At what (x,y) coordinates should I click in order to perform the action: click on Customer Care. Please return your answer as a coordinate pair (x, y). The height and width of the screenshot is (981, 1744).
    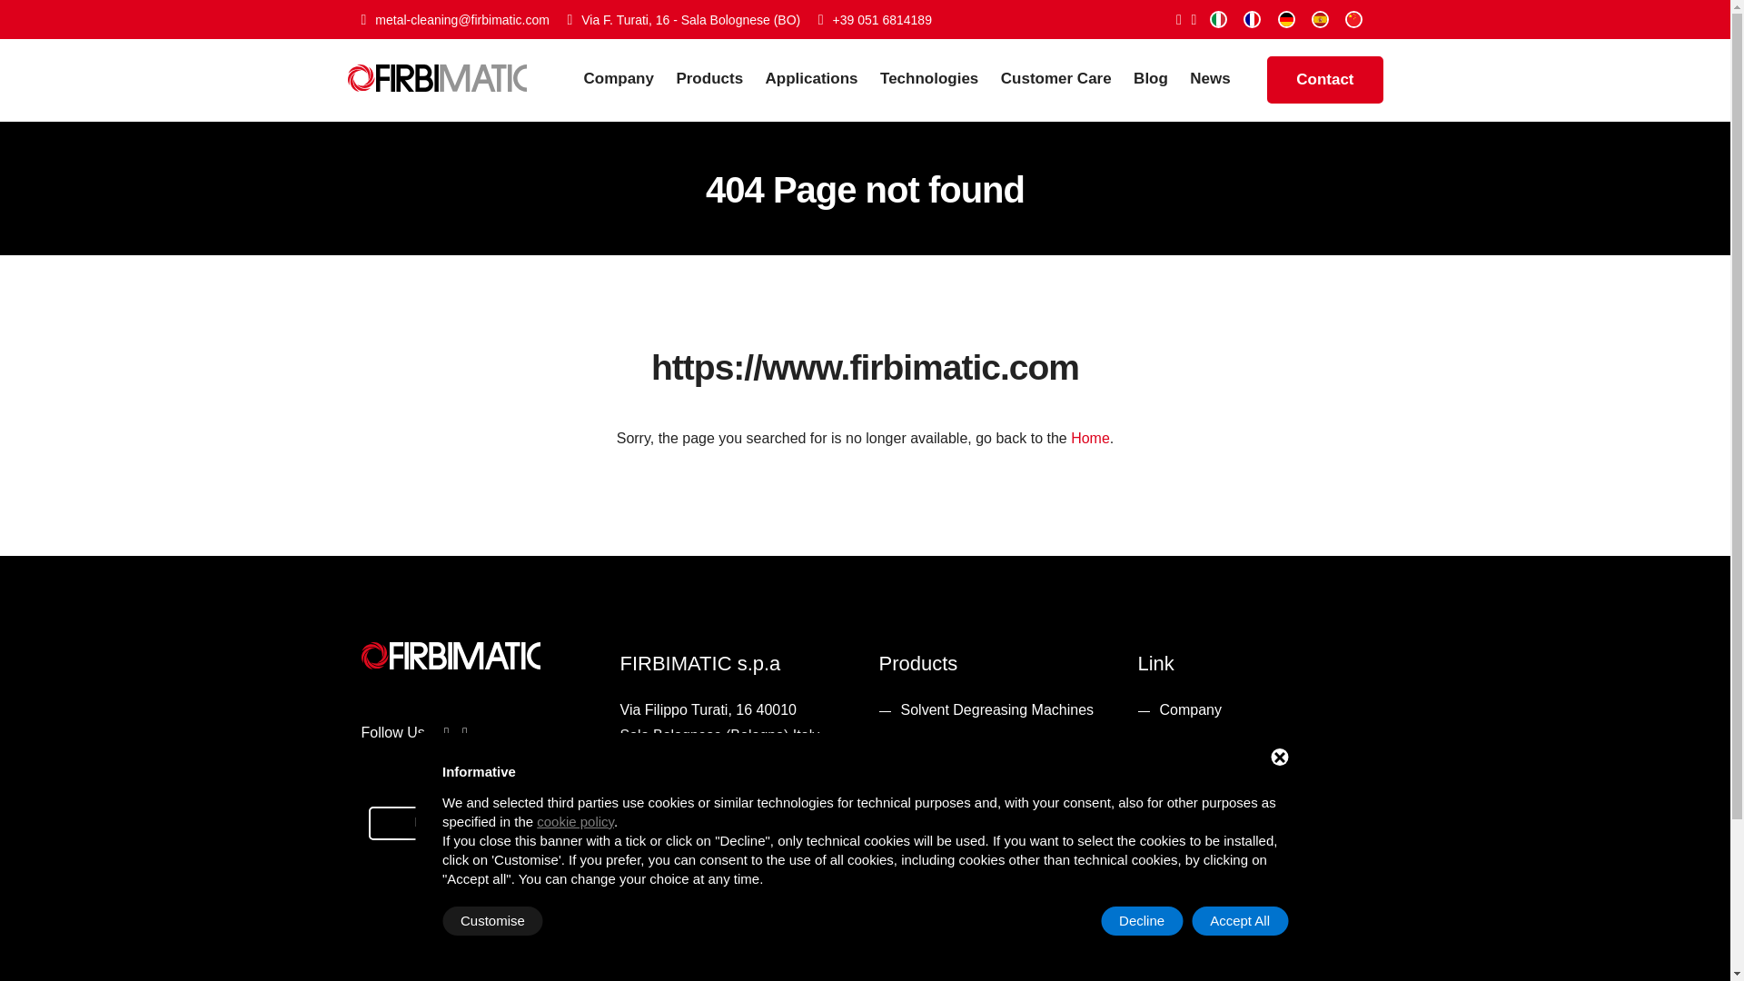
    Looking at the image, I should click on (1065, 80).